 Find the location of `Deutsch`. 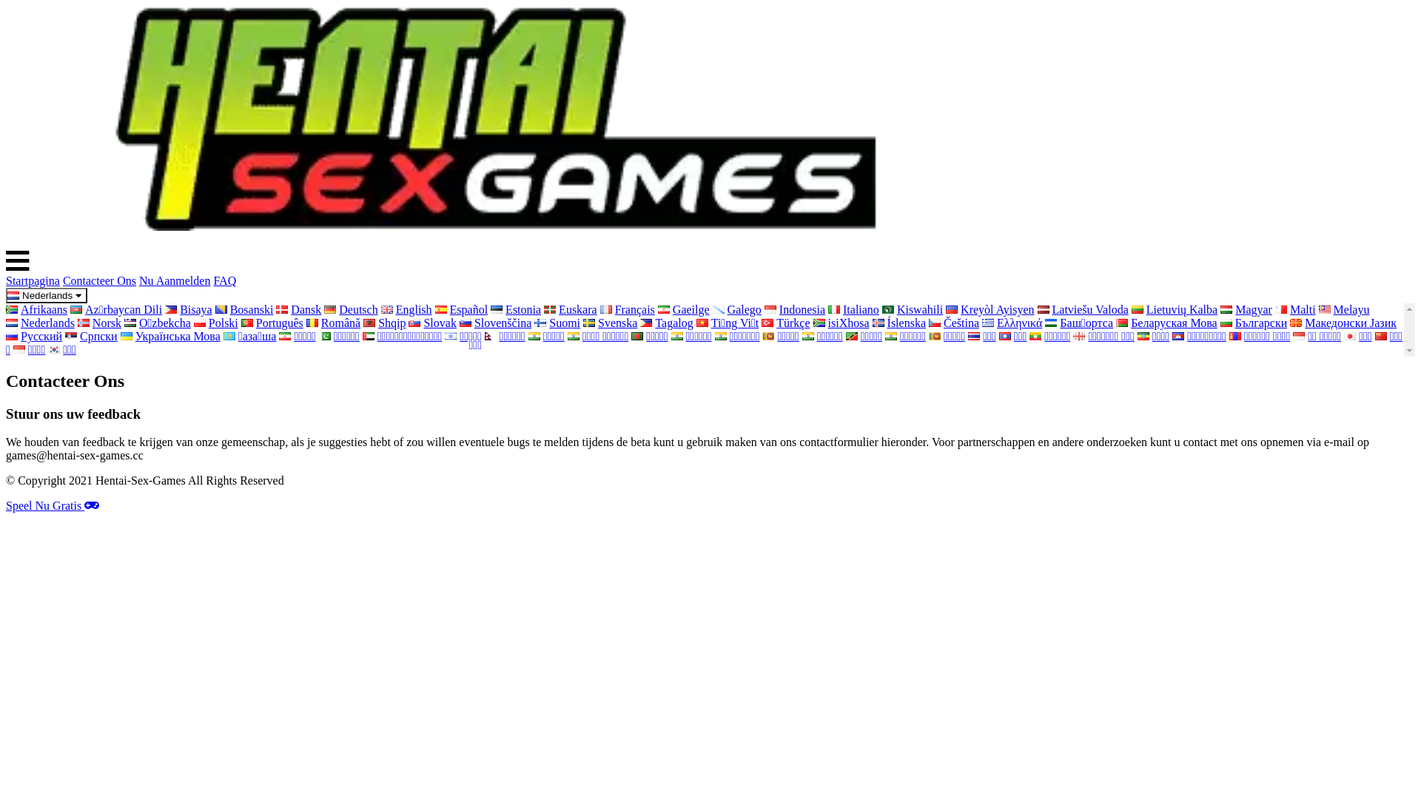

Deutsch is located at coordinates (351, 309).